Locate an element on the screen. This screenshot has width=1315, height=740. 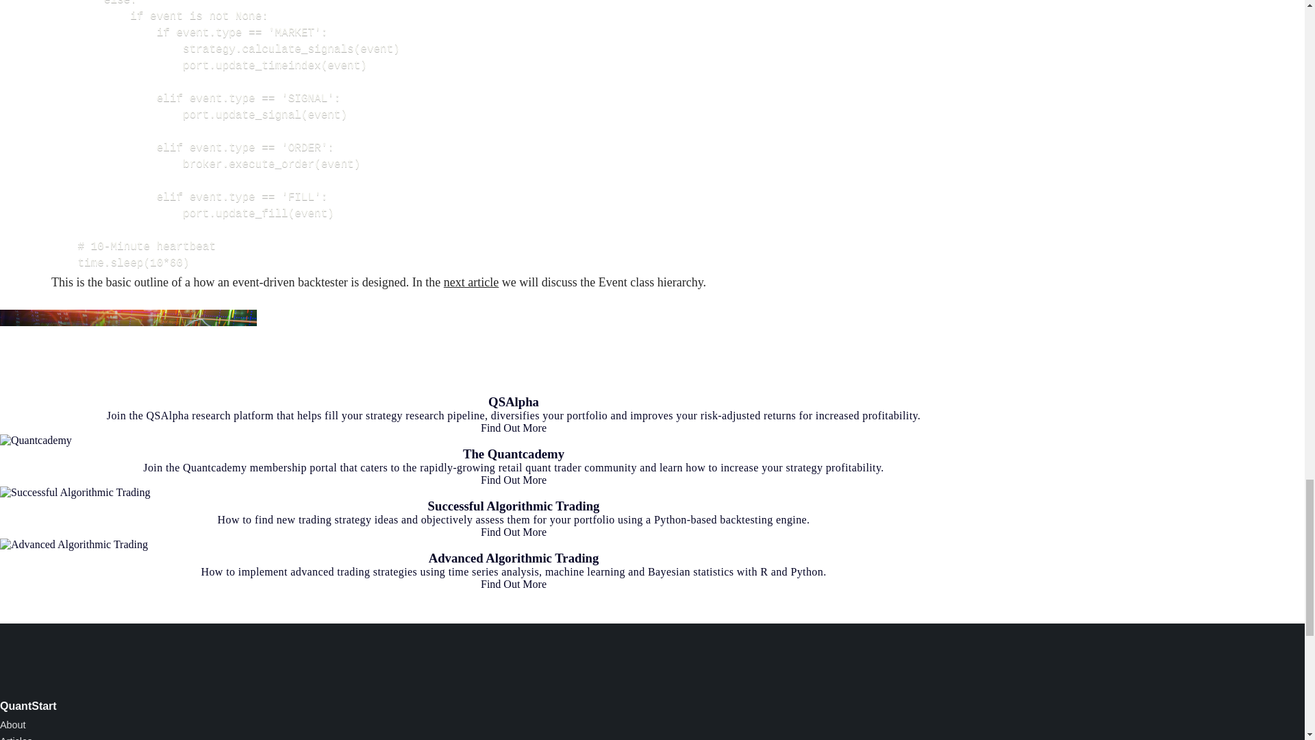
Articles is located at coordinates (16, 737).